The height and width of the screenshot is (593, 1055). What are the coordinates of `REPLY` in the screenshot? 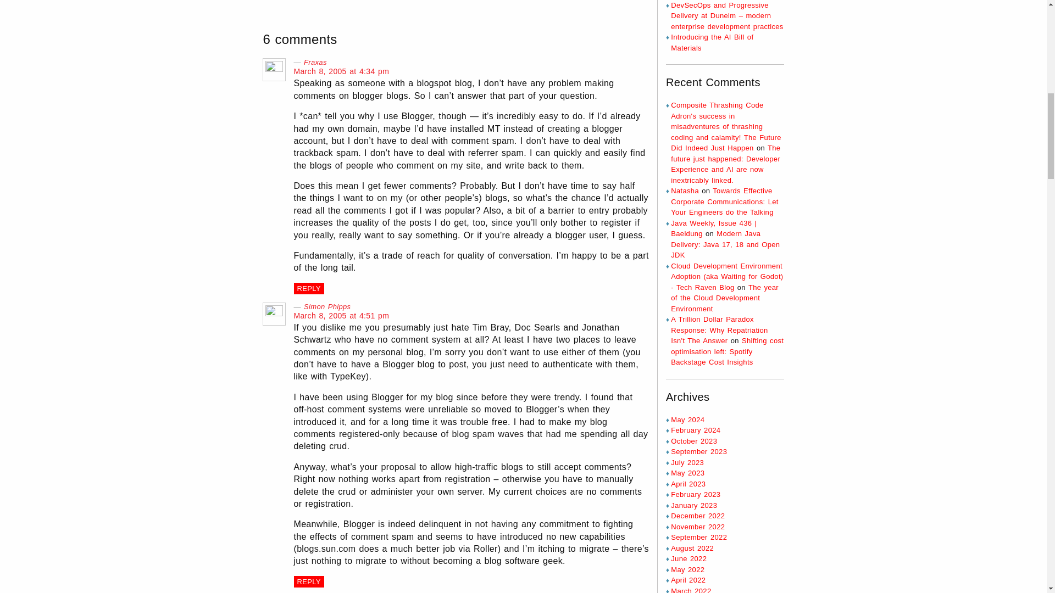 It's located at (308, 288).